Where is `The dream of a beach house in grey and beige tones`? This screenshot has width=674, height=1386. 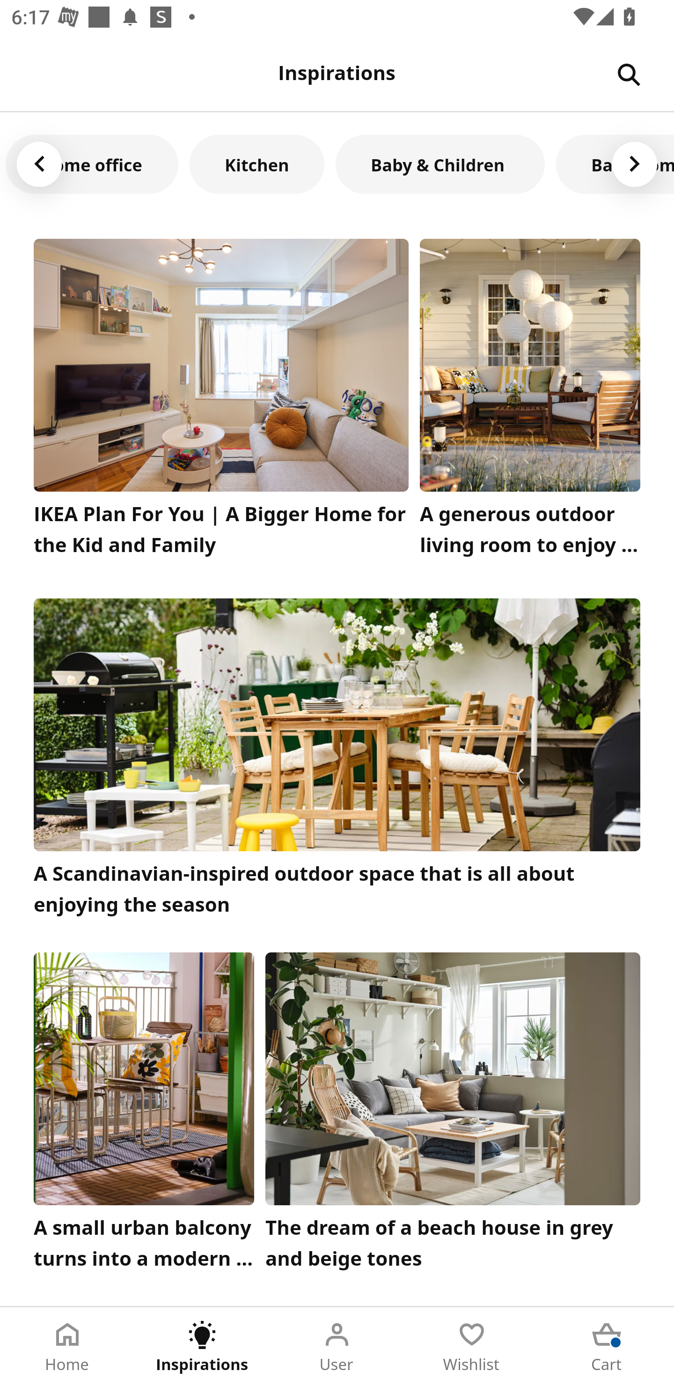 The dream of a beach house in grey and beige tones is located at coordinates (453, 1115).